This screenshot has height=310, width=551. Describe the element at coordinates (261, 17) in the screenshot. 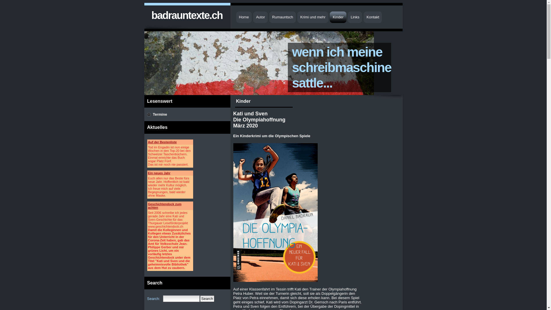

I see `Autor` at that location.